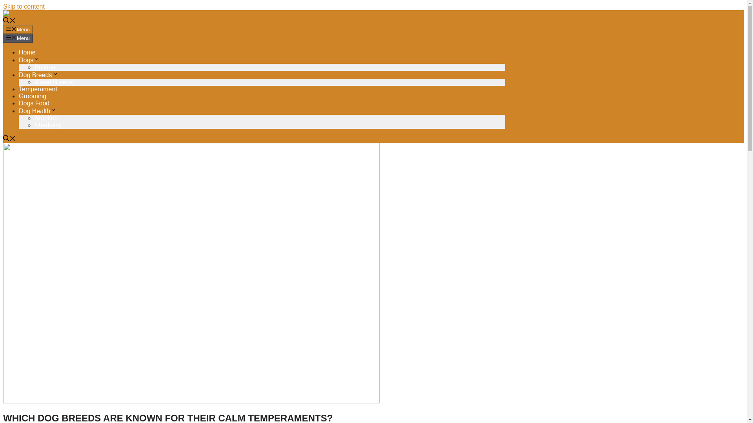  What do you see at coordinates (29, 60) in the screenshot?
I see `Dogs` at bounding box center [29, 60].